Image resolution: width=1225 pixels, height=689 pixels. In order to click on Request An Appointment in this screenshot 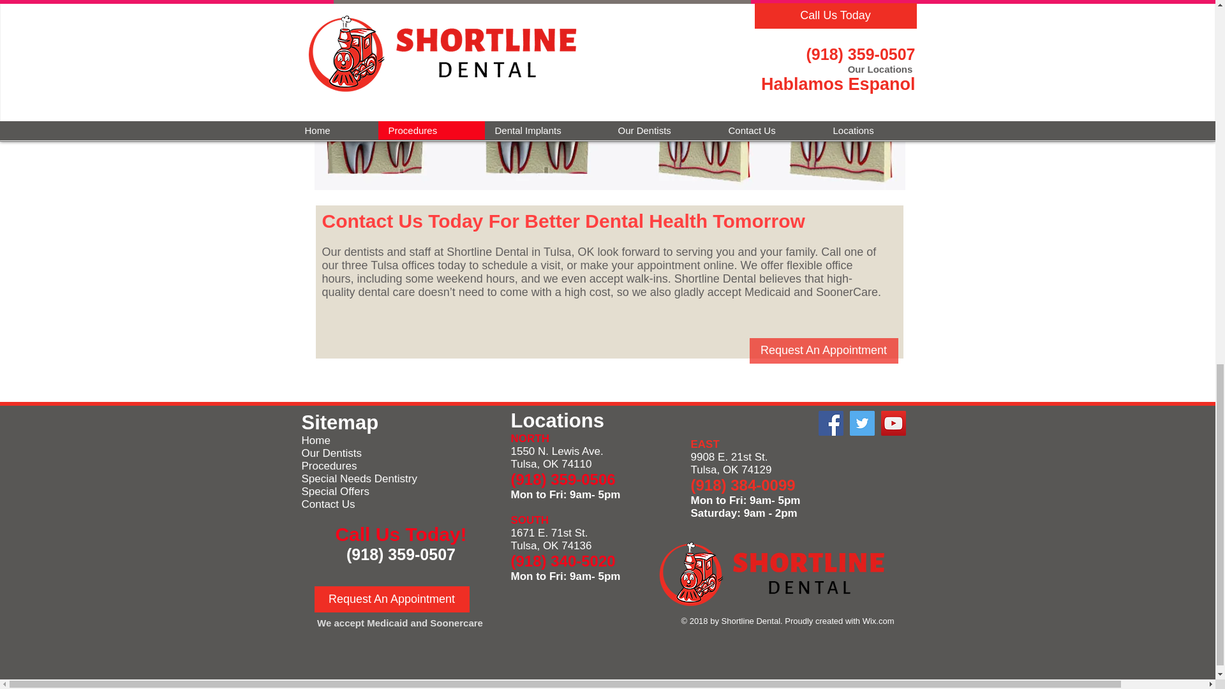, I will do `click(823, 351)`.